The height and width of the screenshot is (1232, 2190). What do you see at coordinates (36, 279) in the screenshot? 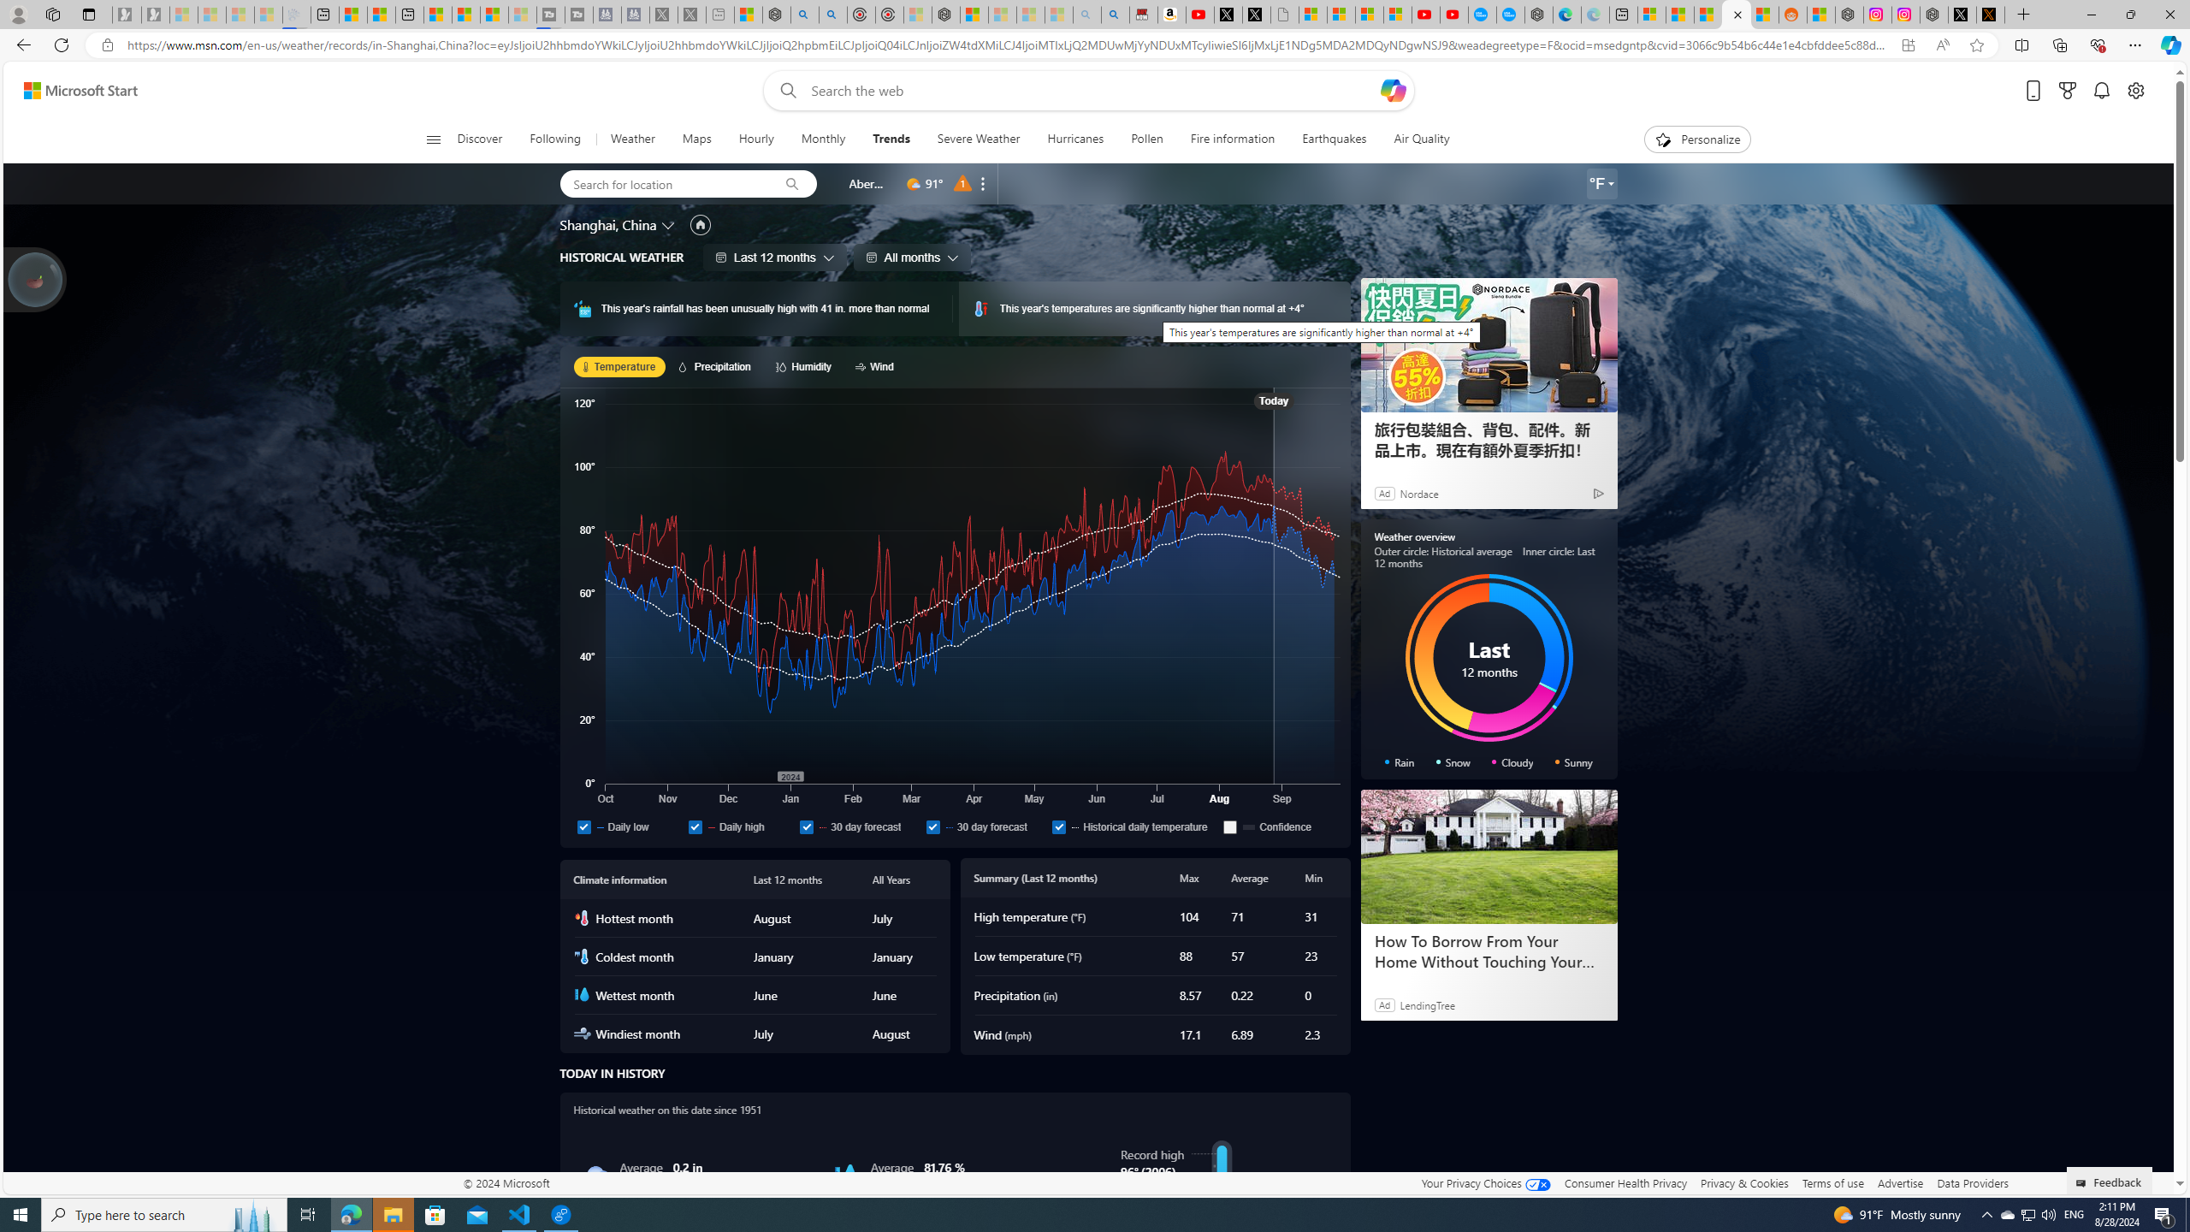
I see `Join us in planting real trees to help our planet!` at bounding box center [36, 279].